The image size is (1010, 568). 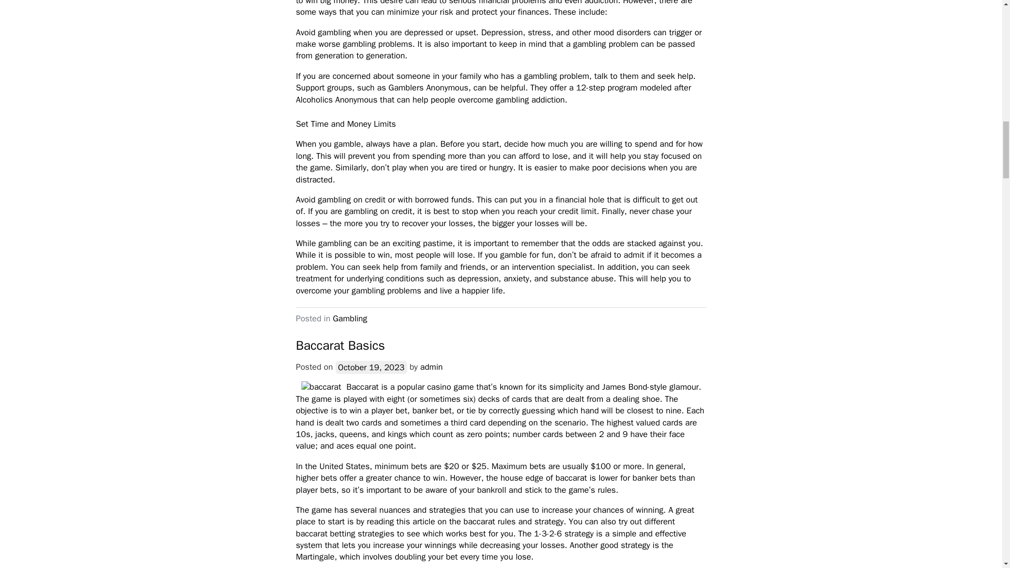 I want to click on Gambling, so click(x=350, y=319).